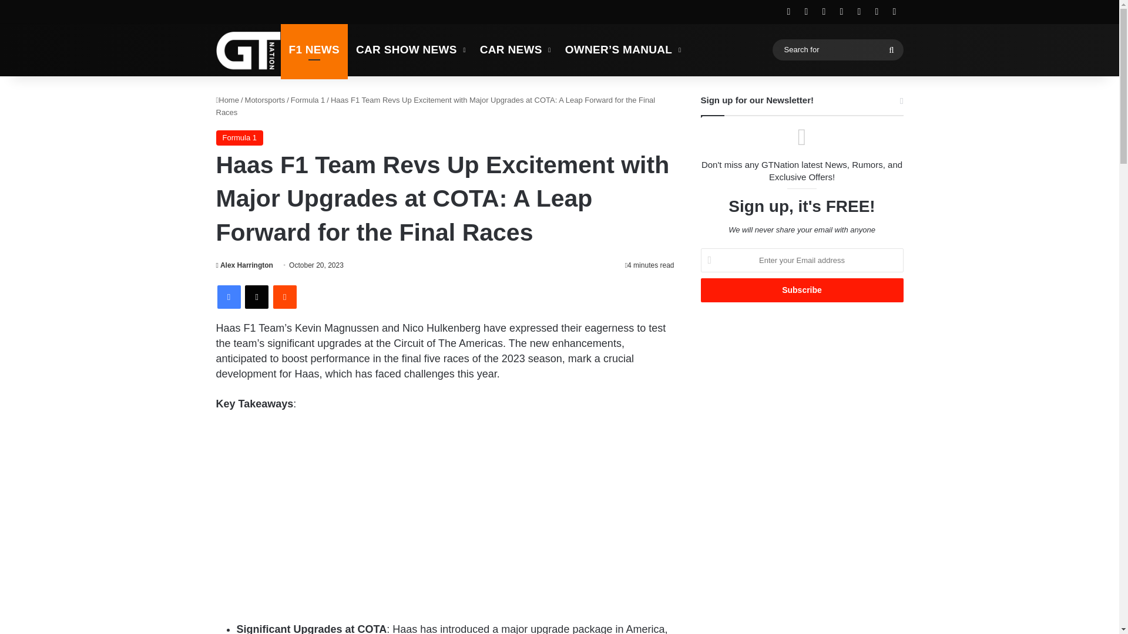  Describe the element at coordinates (256, 297) in the screenshot. I see `X` at that location.